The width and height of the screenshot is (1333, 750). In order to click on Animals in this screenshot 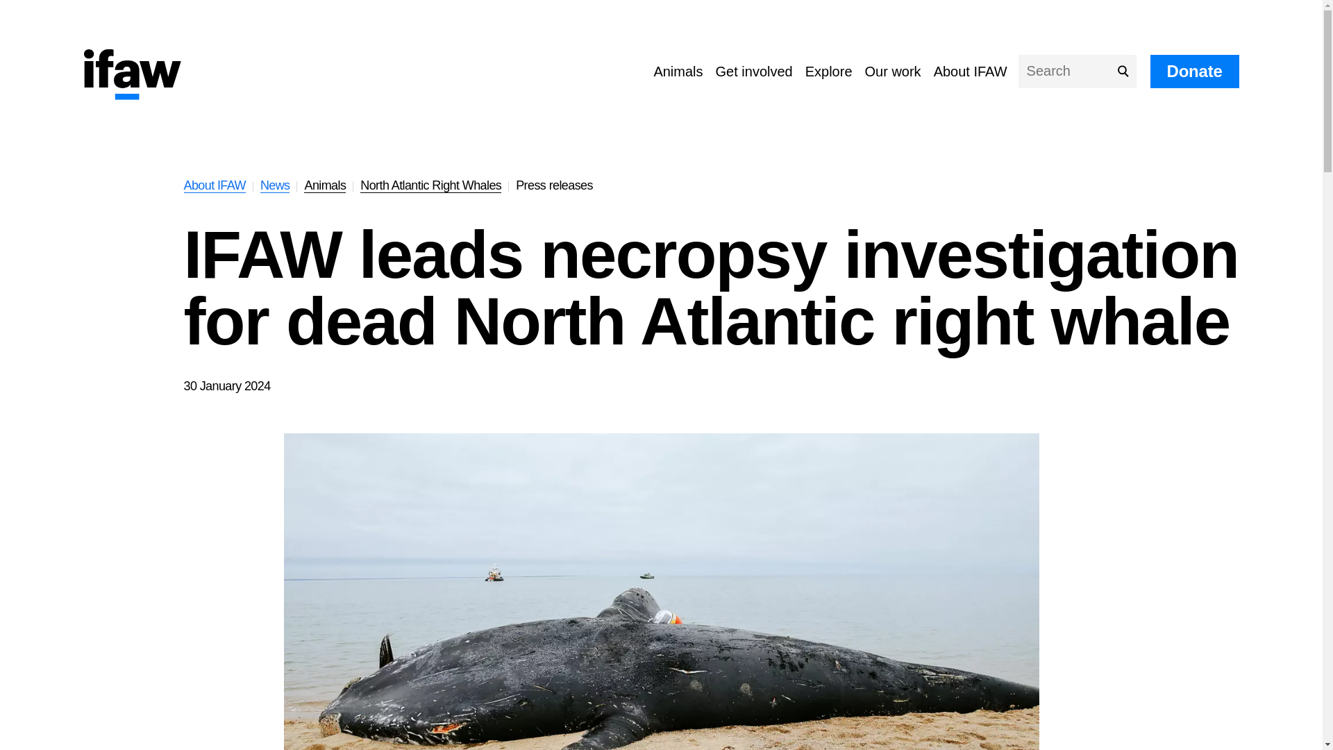, I will do `click(678, 71)`.